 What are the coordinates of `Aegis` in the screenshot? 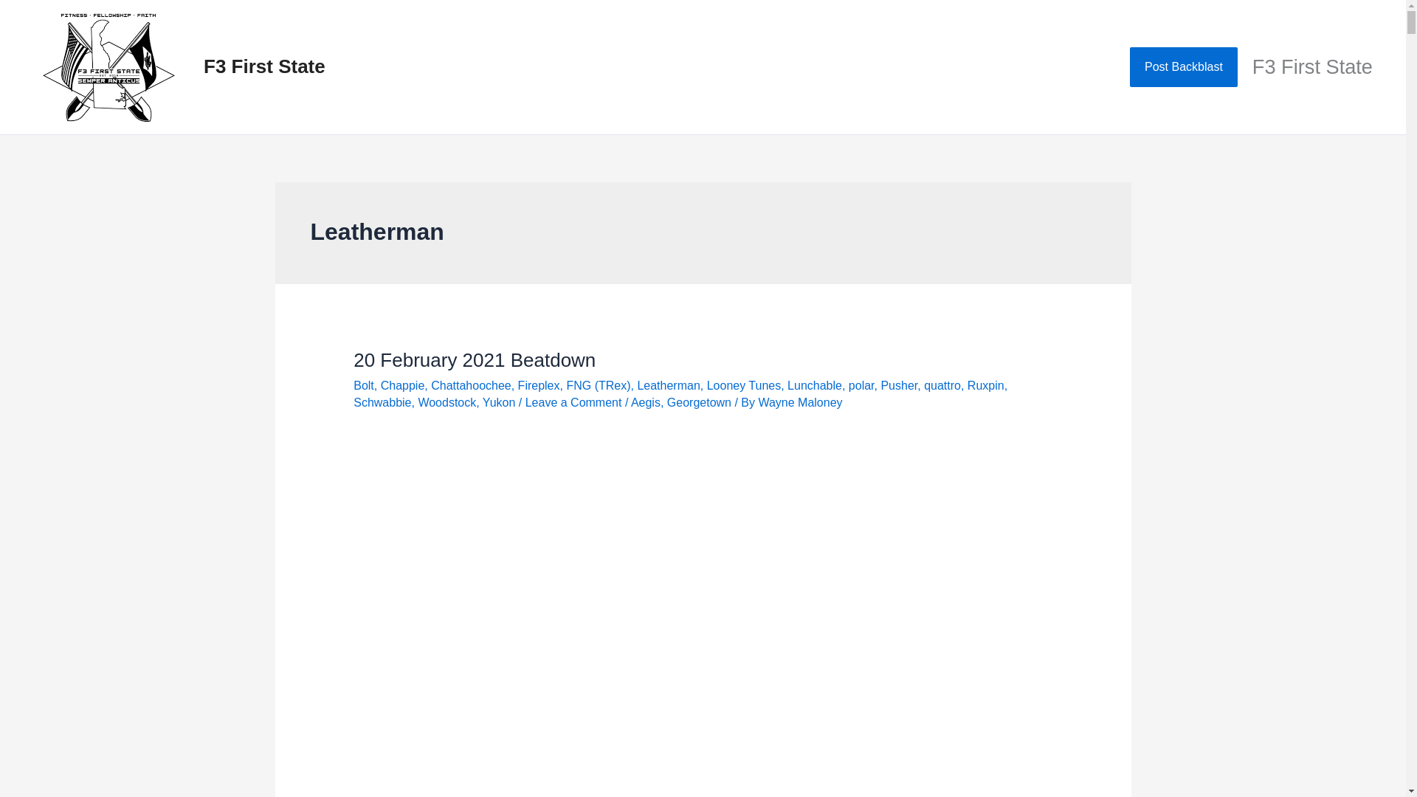 It's located at (645, 402).